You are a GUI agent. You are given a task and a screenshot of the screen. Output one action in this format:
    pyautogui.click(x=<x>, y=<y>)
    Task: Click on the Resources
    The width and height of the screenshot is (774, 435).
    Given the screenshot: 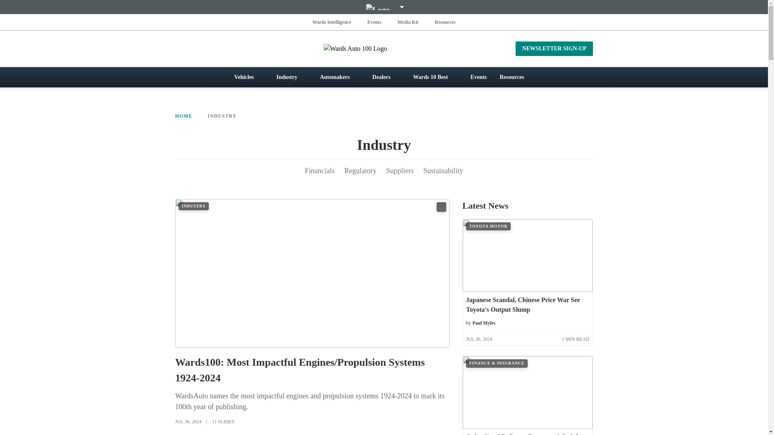 What is the action you would take?
    pyautogui.click(x=445, y=22)
    